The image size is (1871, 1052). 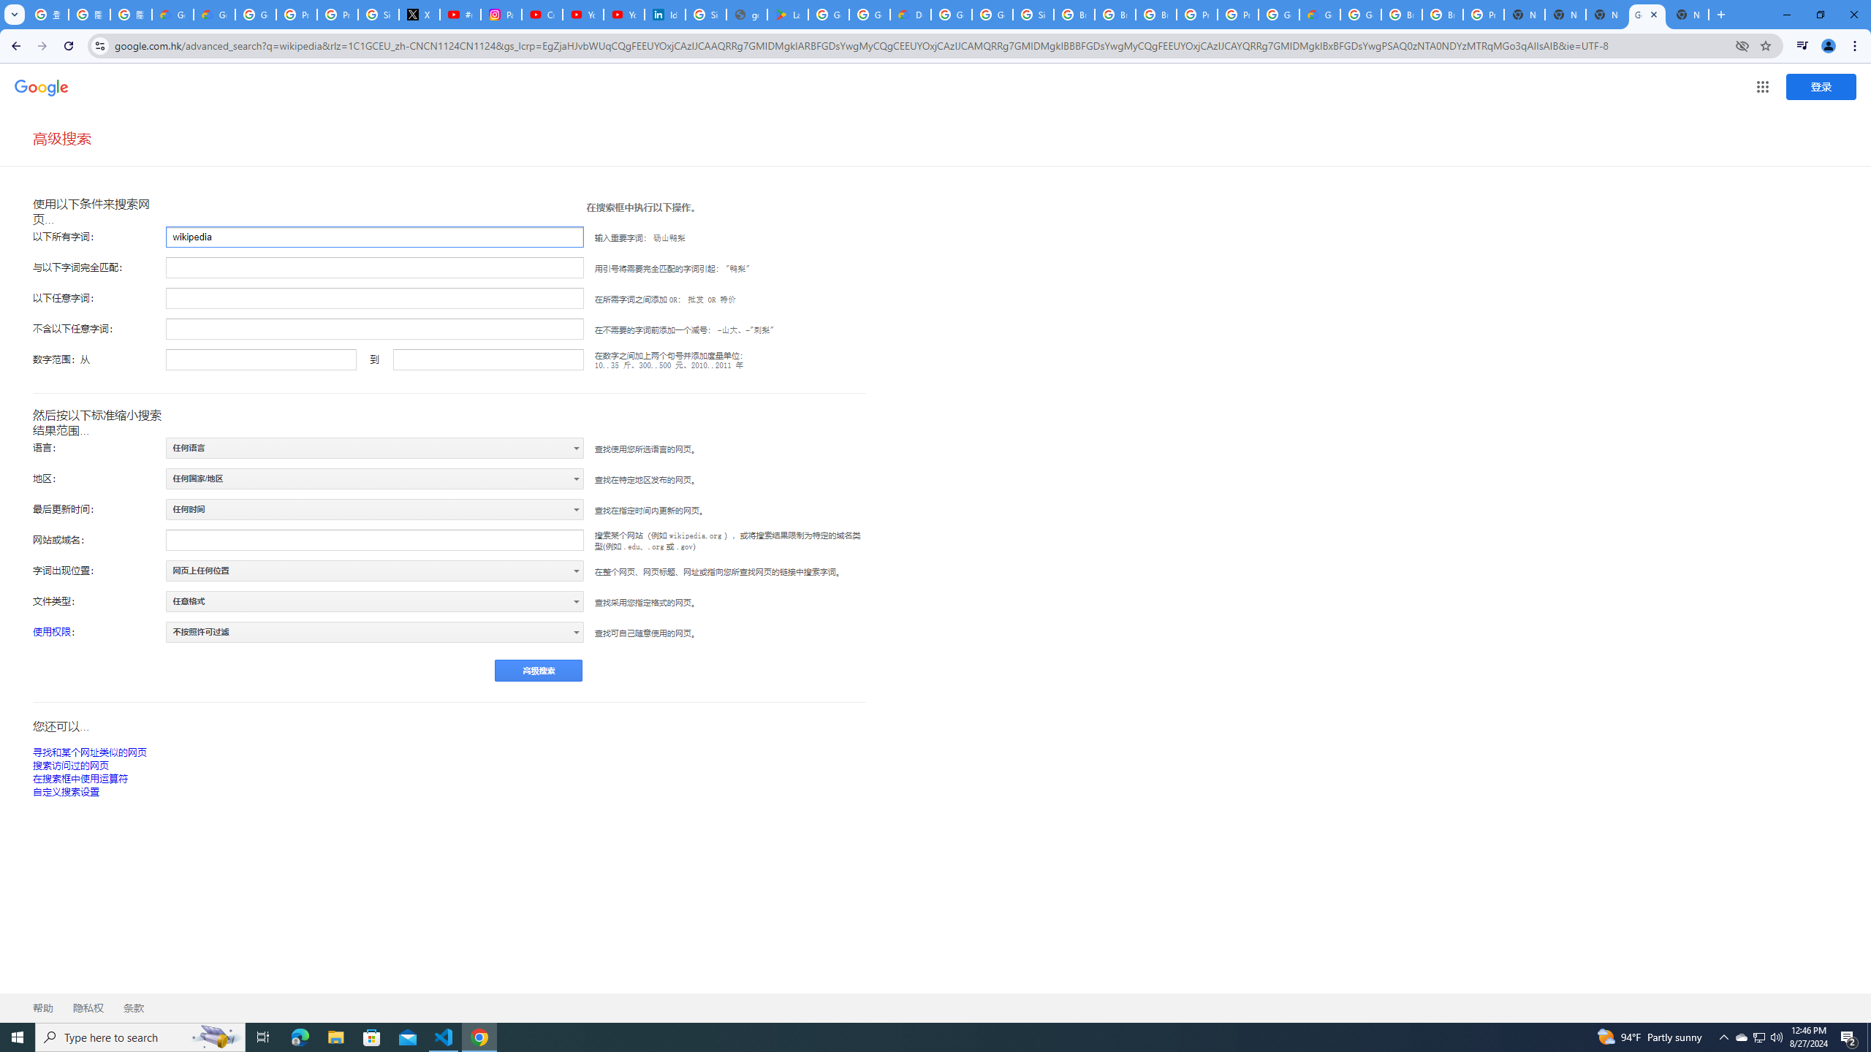 What do you see at coordinates (1320, 15) in the screenshot?
I see `Google Cloud Estimate Summary` at bounding box center [1320, 15].